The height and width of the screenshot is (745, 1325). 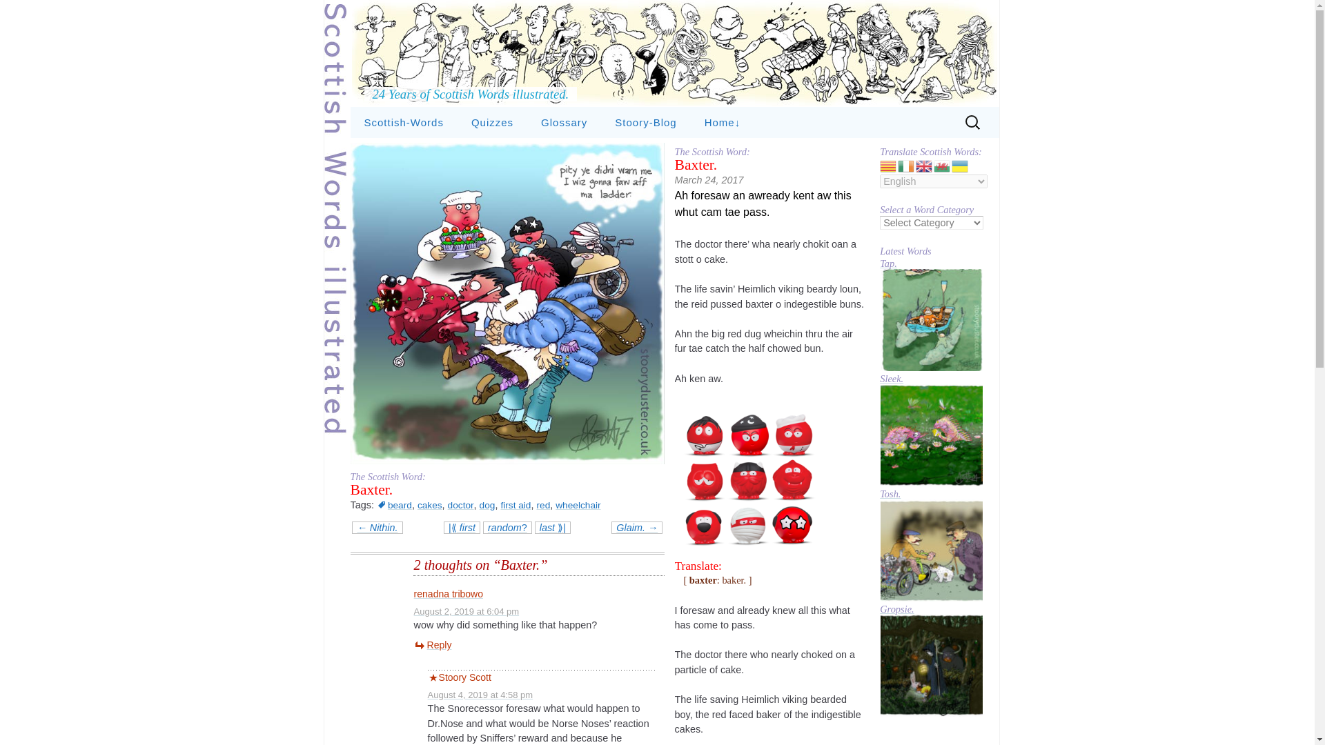 I want to click on Permanent Link to Sleek., so click(x=931, y=435).